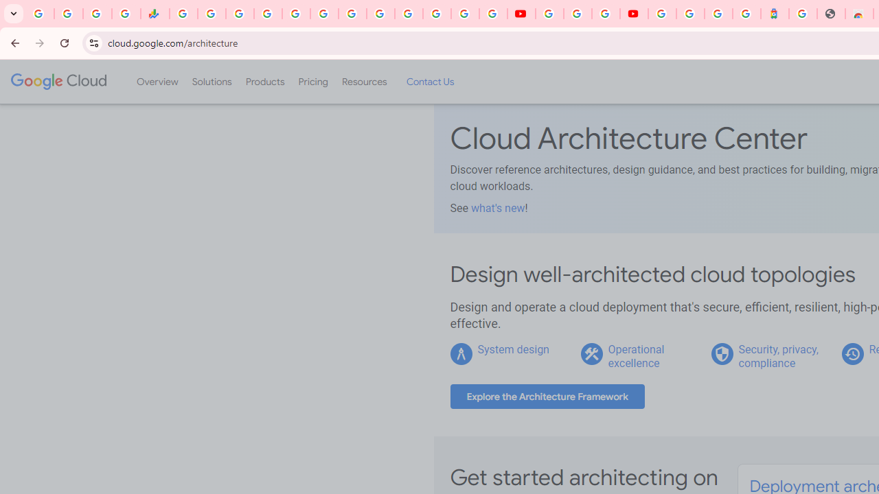  I want to click on Products, so click(265, 82).